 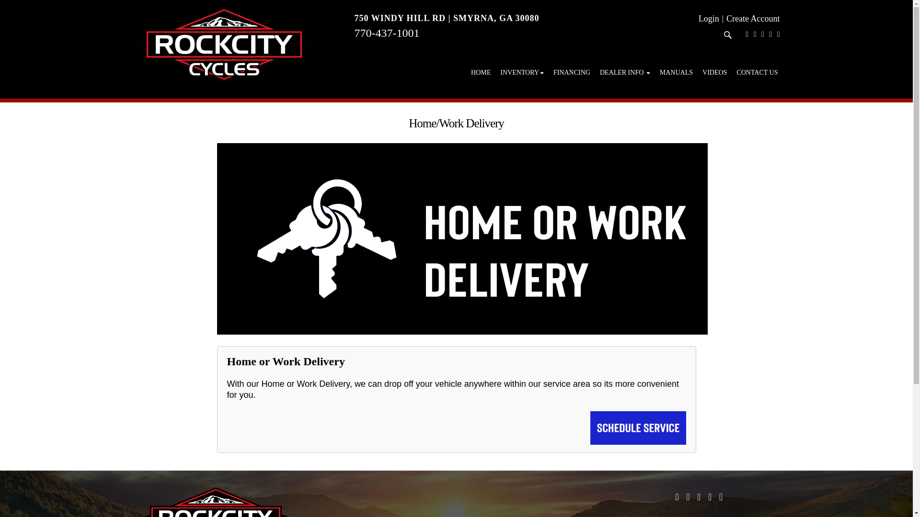 What do you see at coordinates (757, 72) in the screenshot?
I see `CONTACT US` at bounding box center [757, 72].